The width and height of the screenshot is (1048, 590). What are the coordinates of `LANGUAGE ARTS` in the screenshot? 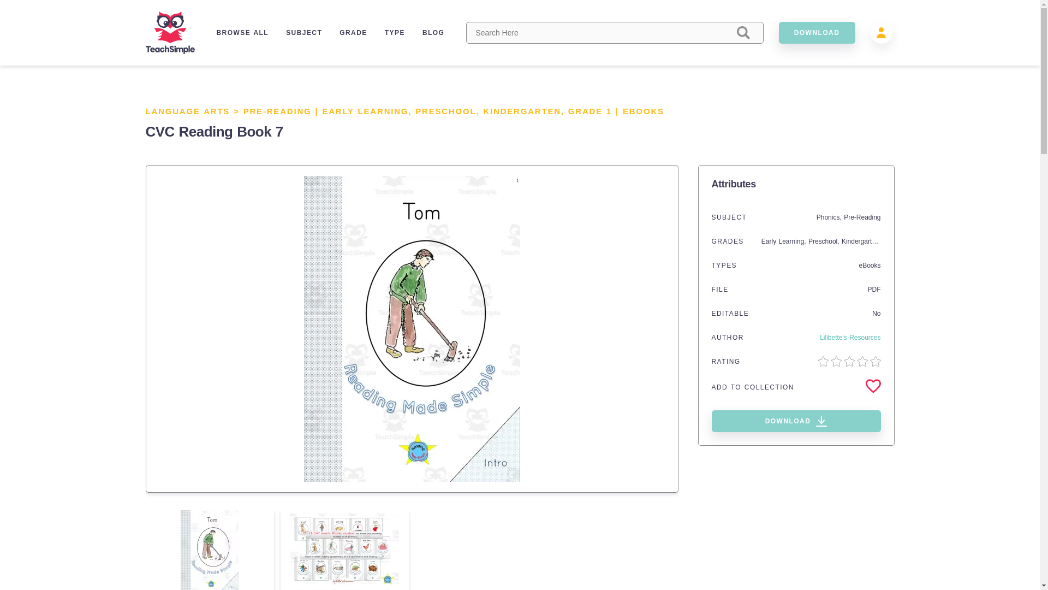 It's located at (187, 111).